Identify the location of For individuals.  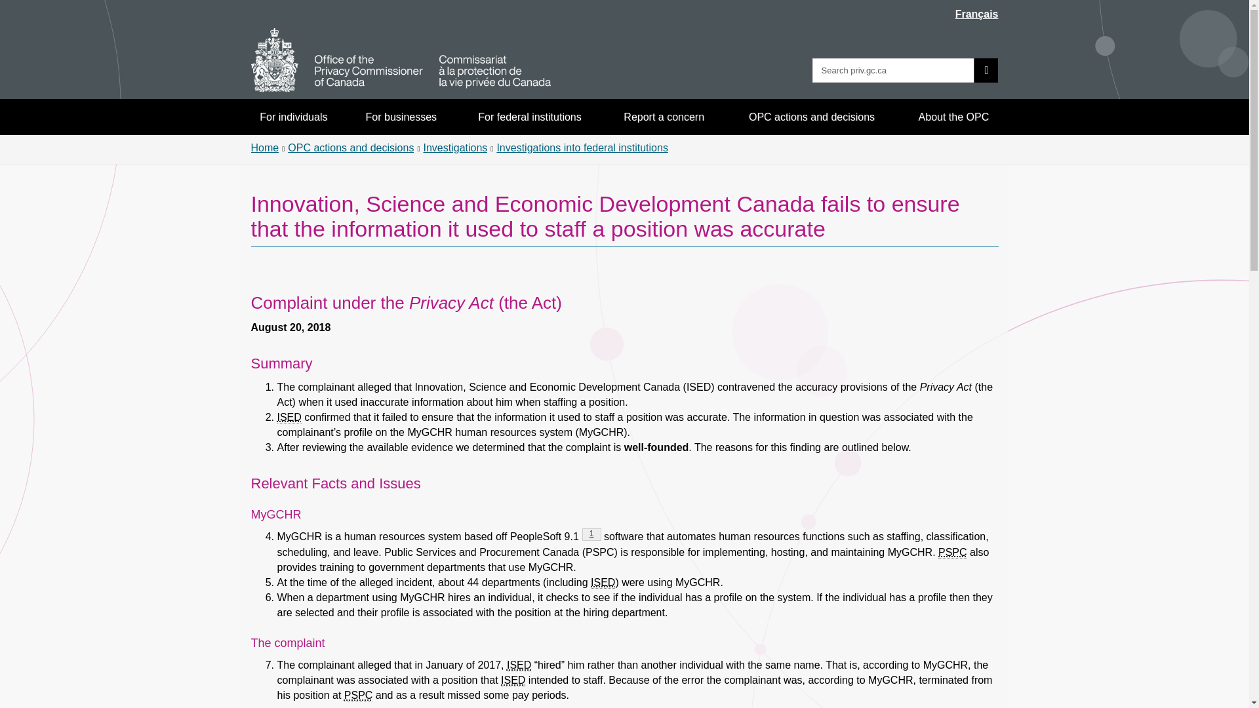
(401, 60).